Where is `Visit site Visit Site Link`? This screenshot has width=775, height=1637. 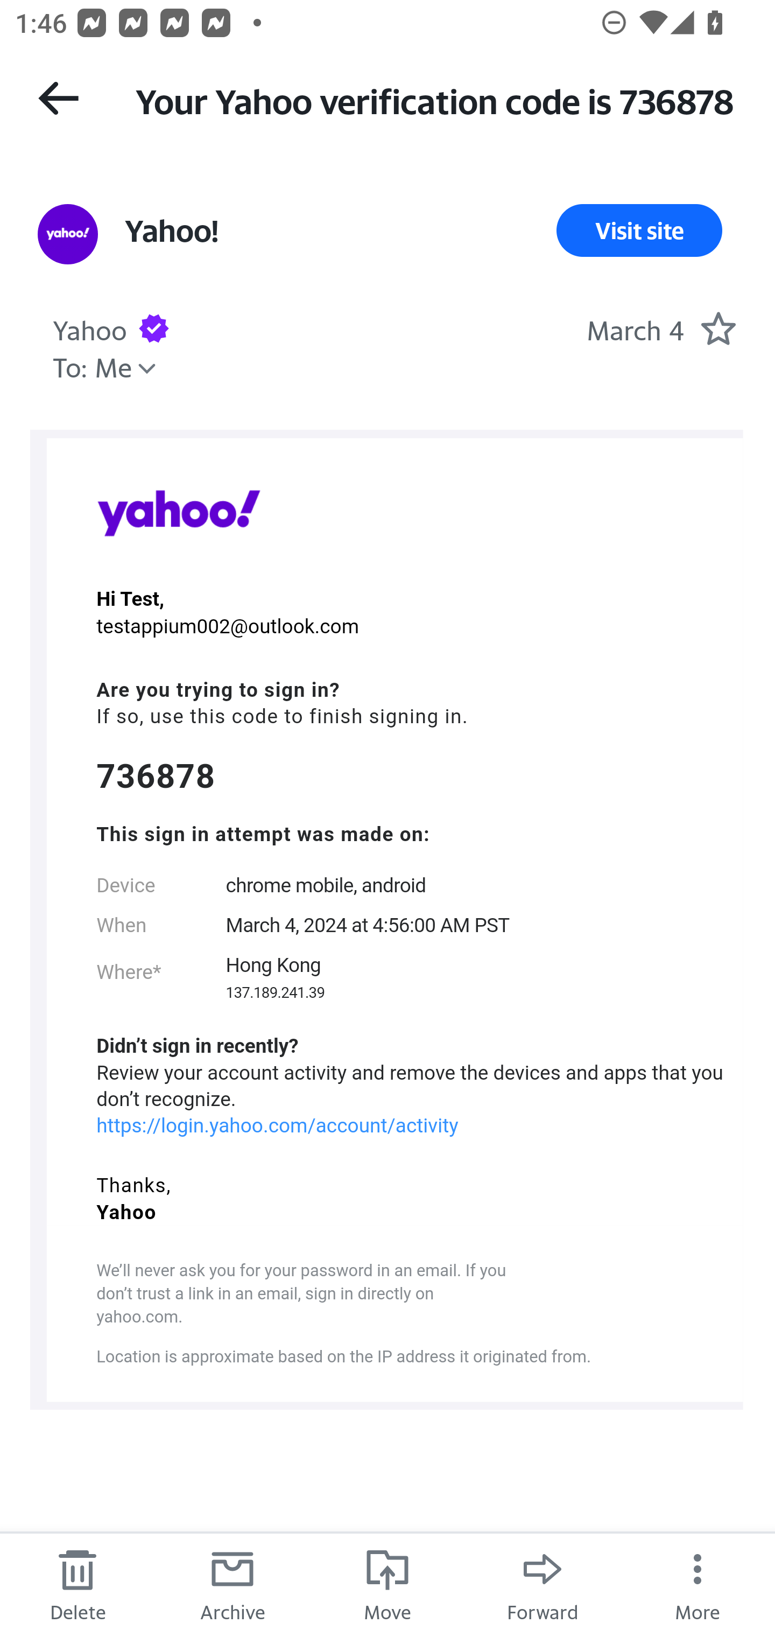
Visit site Visit Site Link is located at coordinates (639, 230).